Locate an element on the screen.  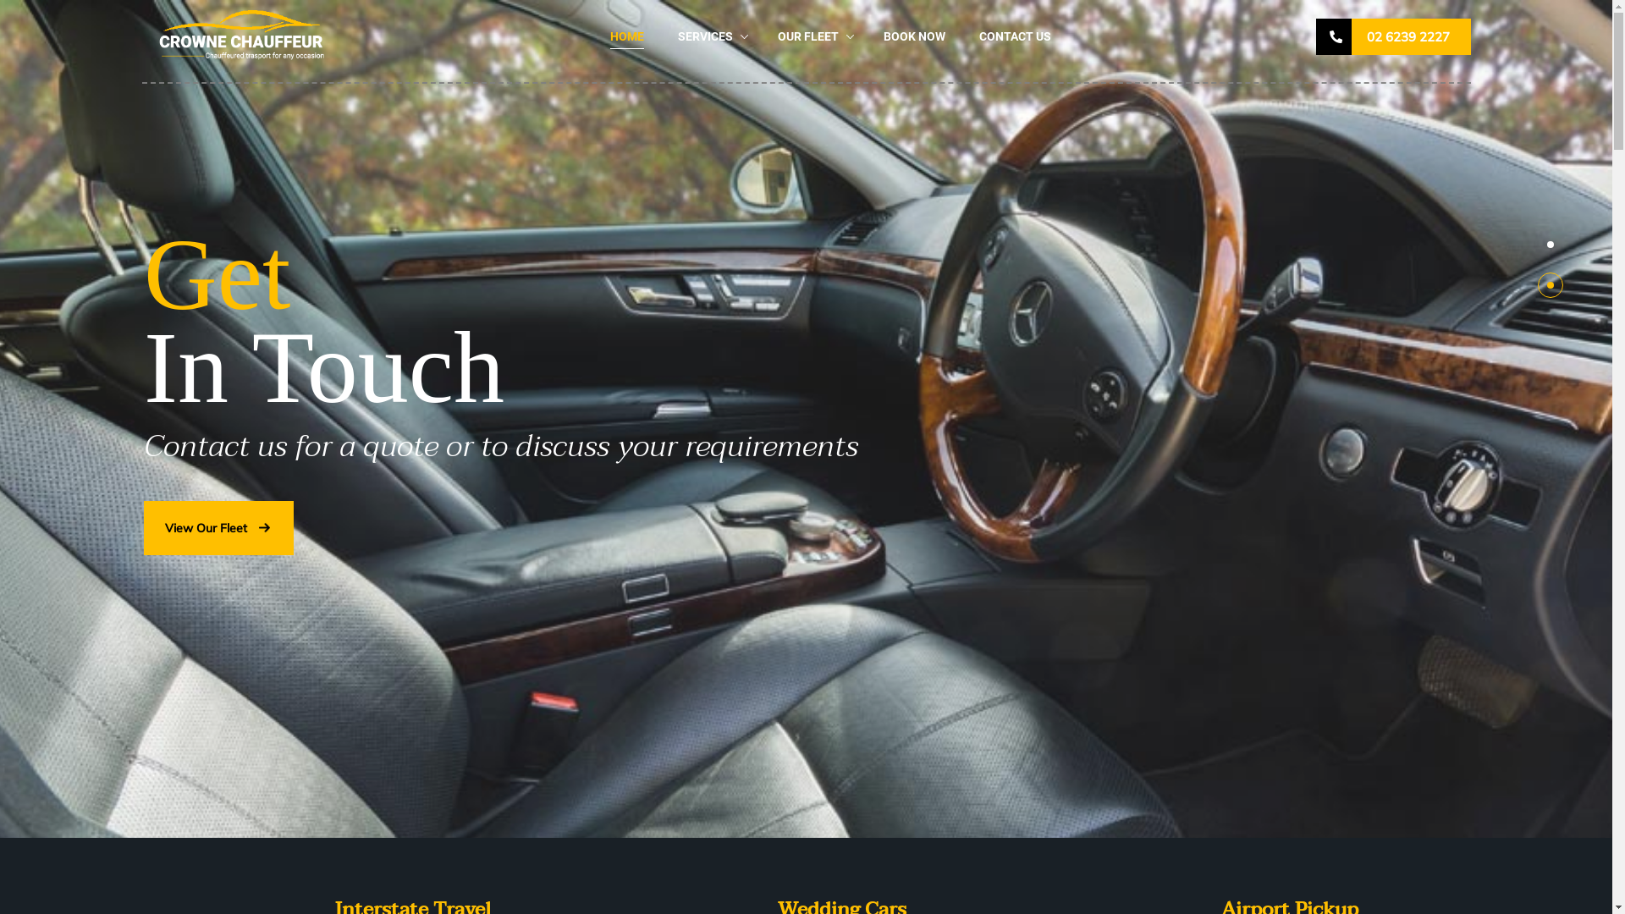
HOME is located at coordinates (626, 36).